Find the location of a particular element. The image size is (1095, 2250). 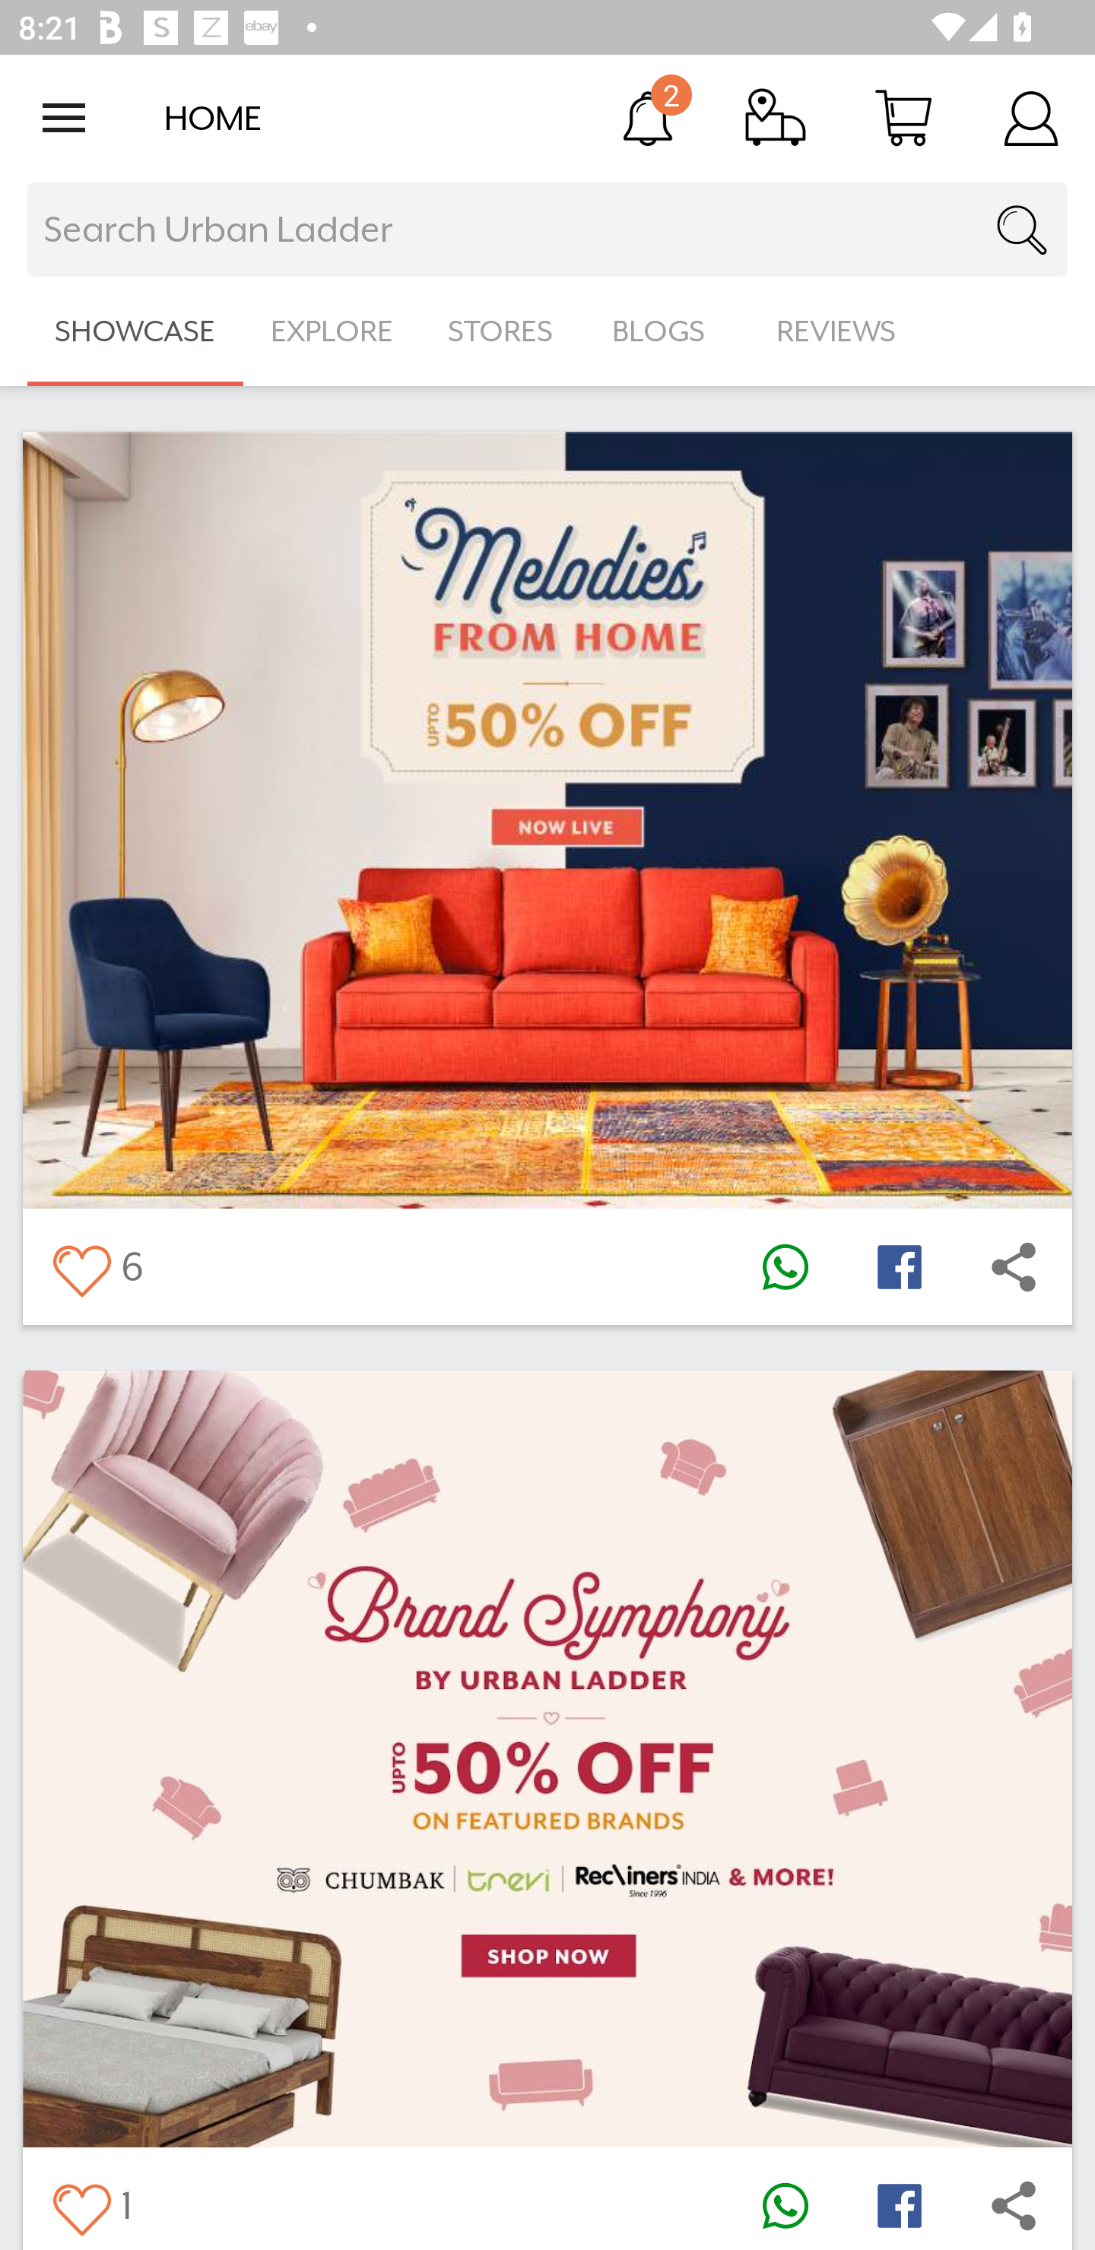

 is located at coordinates (899, 1266).